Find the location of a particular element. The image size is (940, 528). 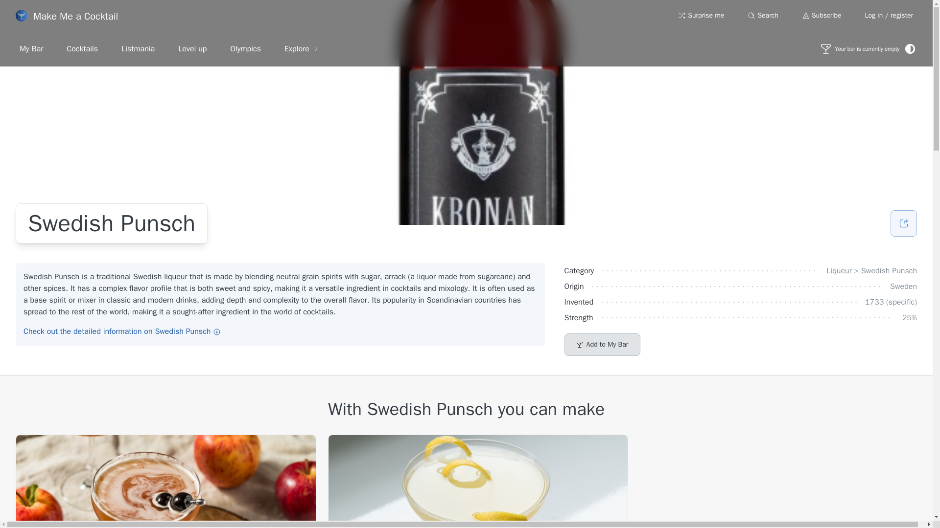

Your bar is currently empty is located at coordinates (860, 49).